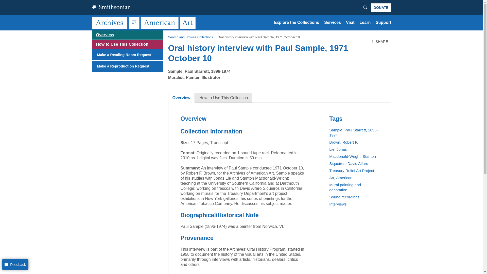 The width and height of the screenshot is (487, 274). What do you see at coordinates (296, 23) in the screenshot?
I see `Records and Resources` at bounding box center [296, 23].